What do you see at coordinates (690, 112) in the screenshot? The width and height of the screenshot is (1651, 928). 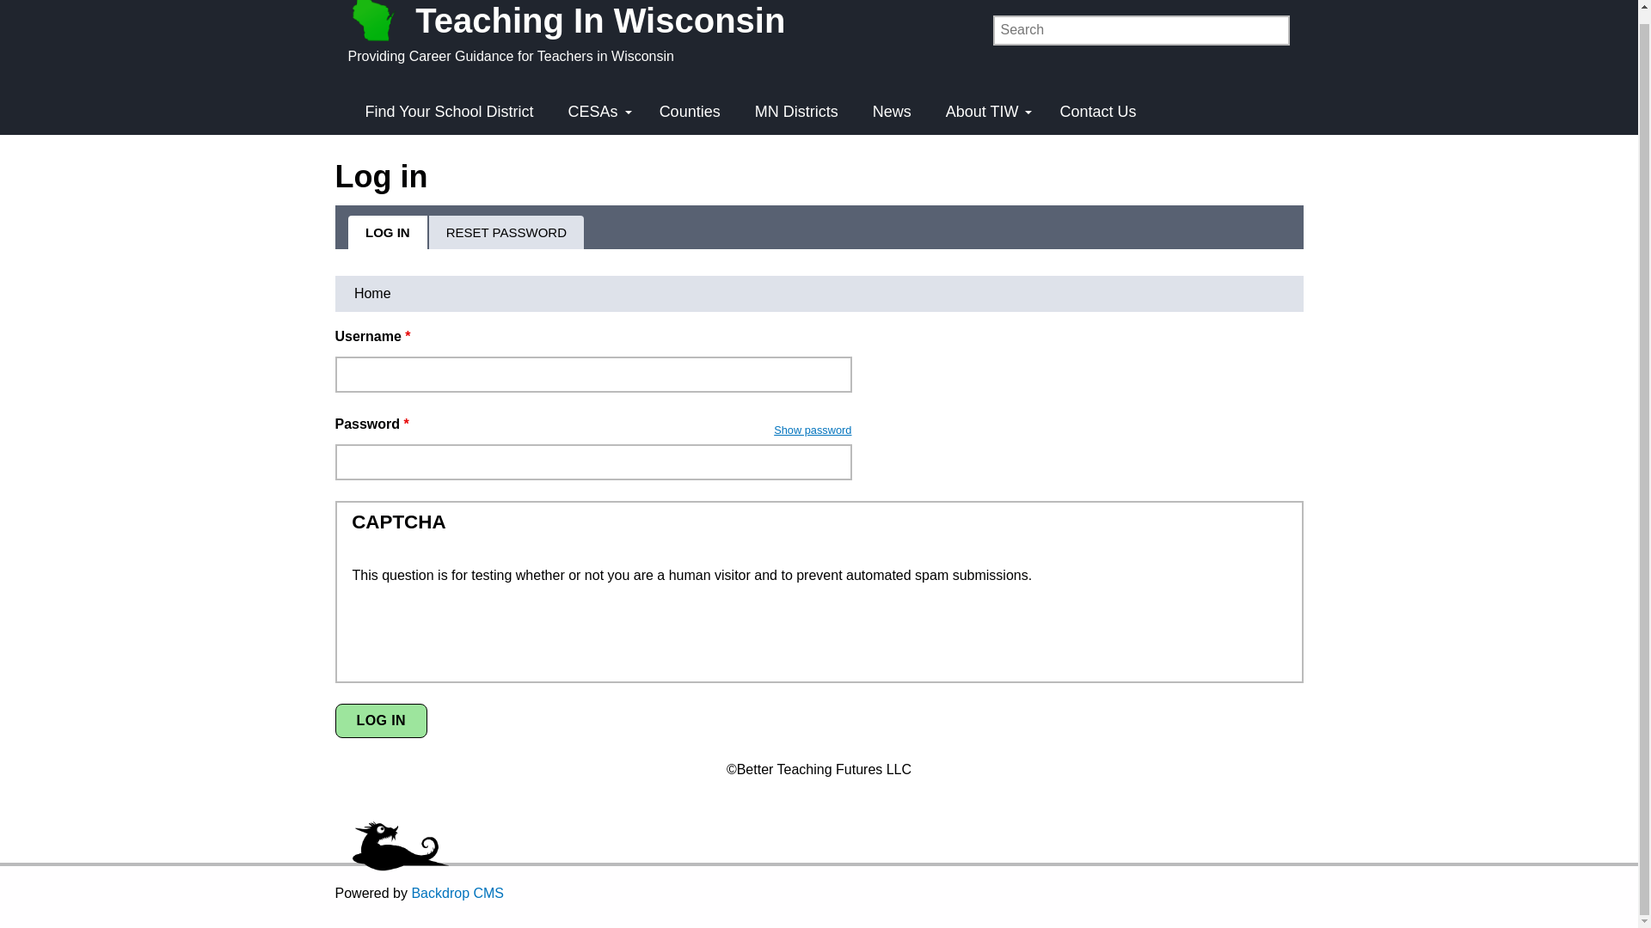 I see `Counties` at bounding box center [690, 112].